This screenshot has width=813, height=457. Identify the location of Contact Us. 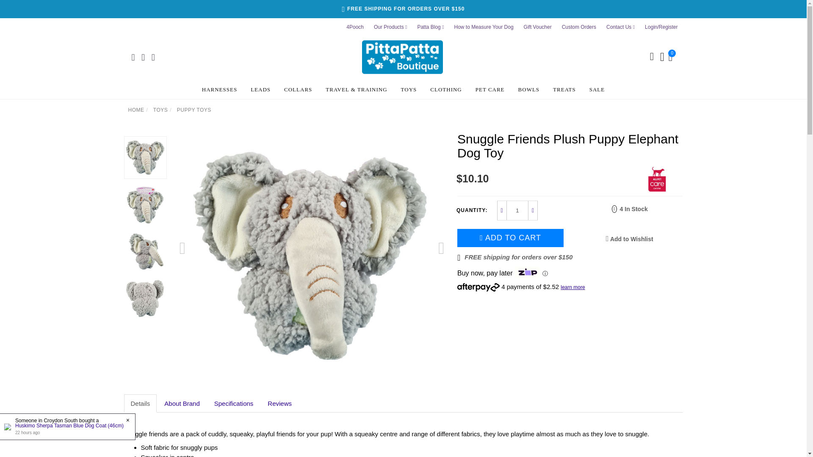
(621, 27).